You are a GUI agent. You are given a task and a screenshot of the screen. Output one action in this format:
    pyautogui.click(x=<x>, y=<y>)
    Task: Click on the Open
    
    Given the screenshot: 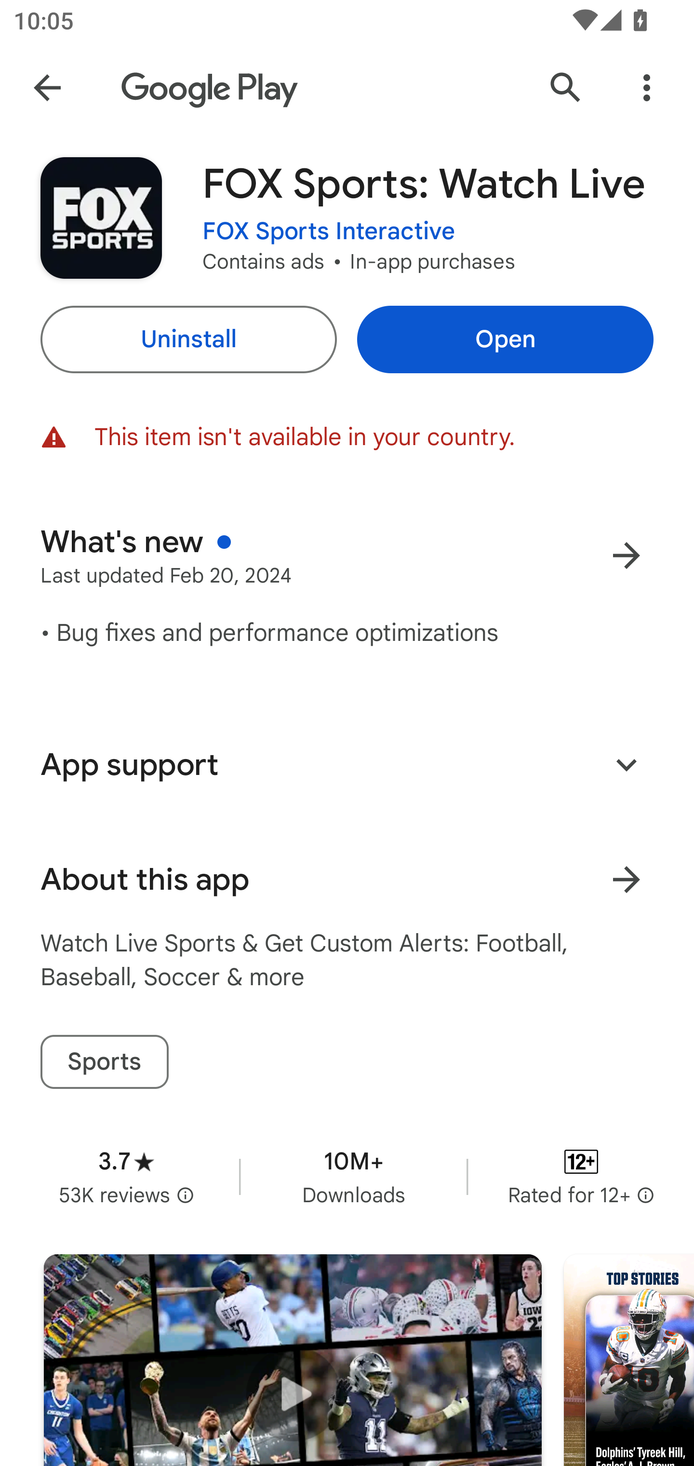 What is the action you would take?
    pyautogui.click(x=505, y=339)
    